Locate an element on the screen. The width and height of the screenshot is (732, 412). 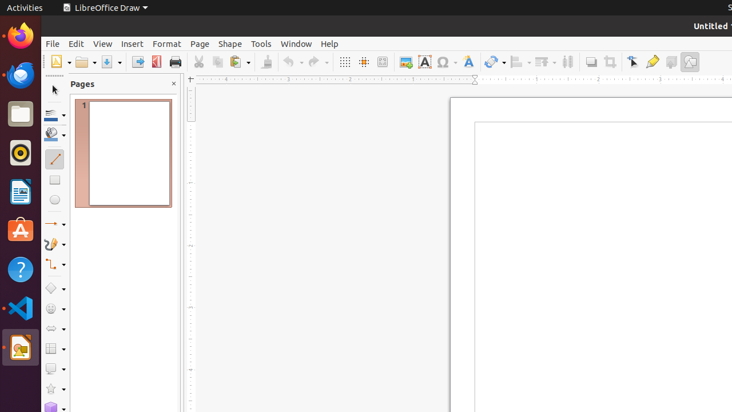
Symbol is located at coordinates (447, 62).